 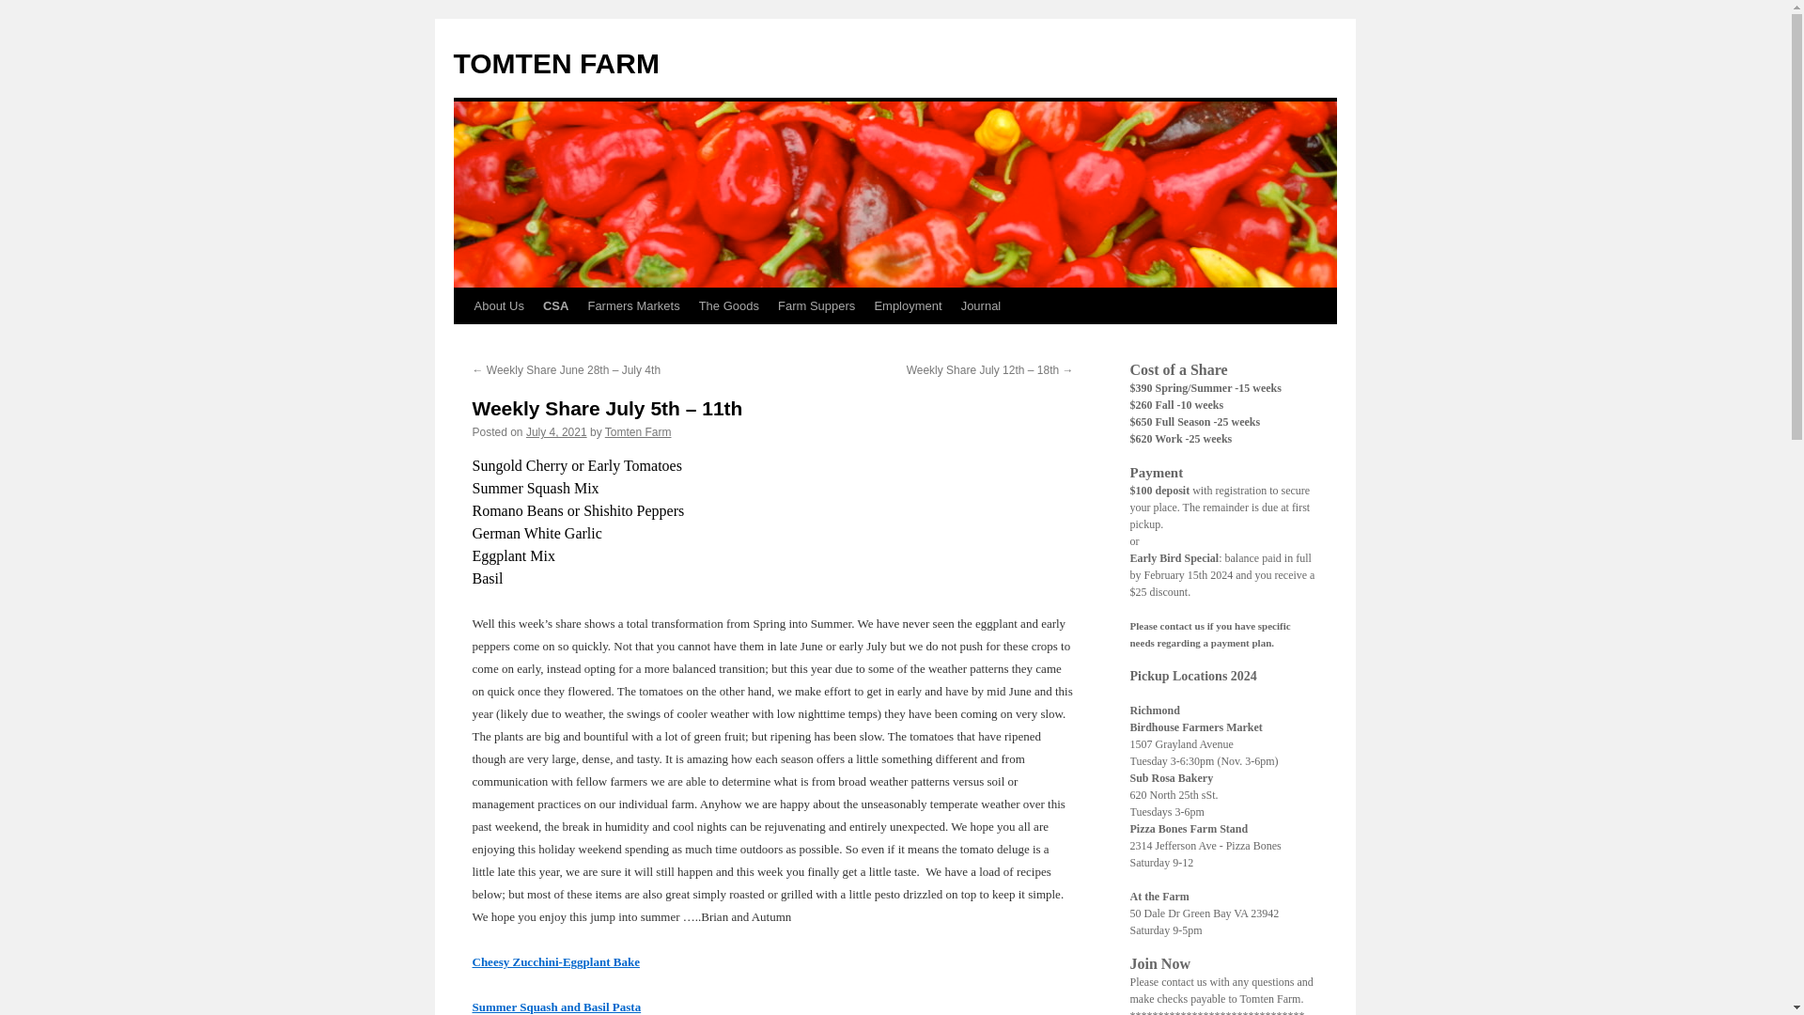 I want to click on View all posts by Tomten Farm, so click(x=637, y=431).